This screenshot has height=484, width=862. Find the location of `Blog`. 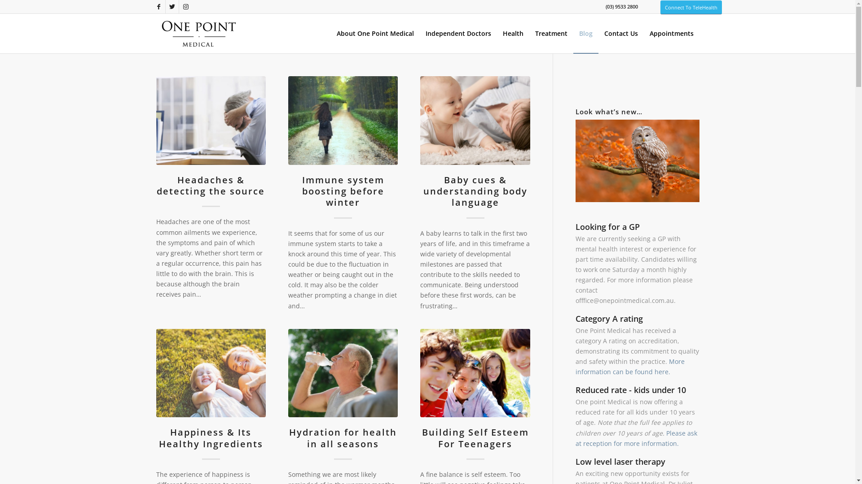

Blog is located at coordinates (585, 34).